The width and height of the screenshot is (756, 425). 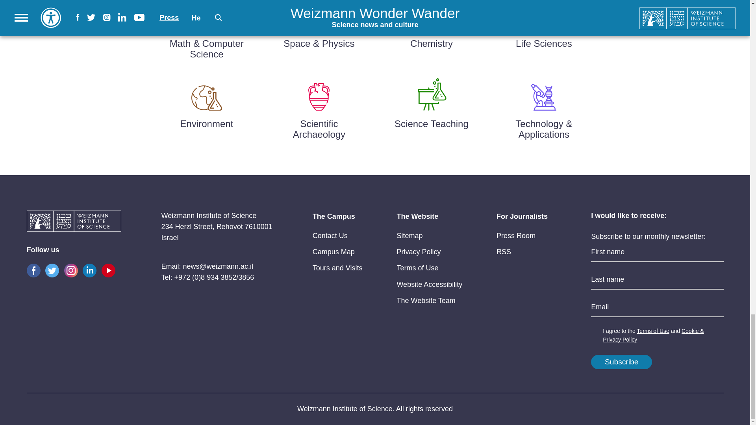 What do you see at coordinates (418, 252) in the screenshot?
I see `opens in a new window` at bounding box center [418, 252].